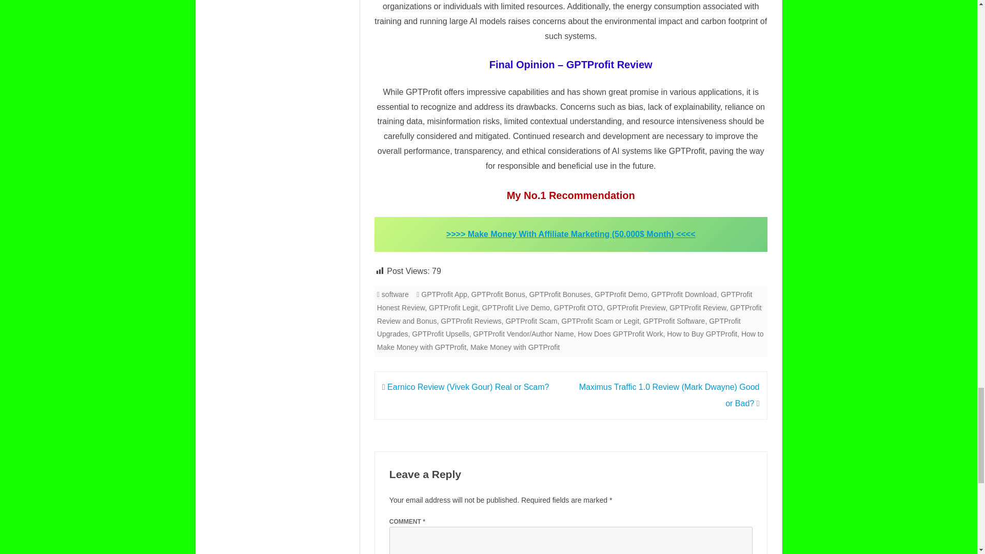 This screenshot has width=985, height=554. Describe the element at coordinates (559, 294) in the screenshot. I see `GPTProfit Bonuses` at that location.